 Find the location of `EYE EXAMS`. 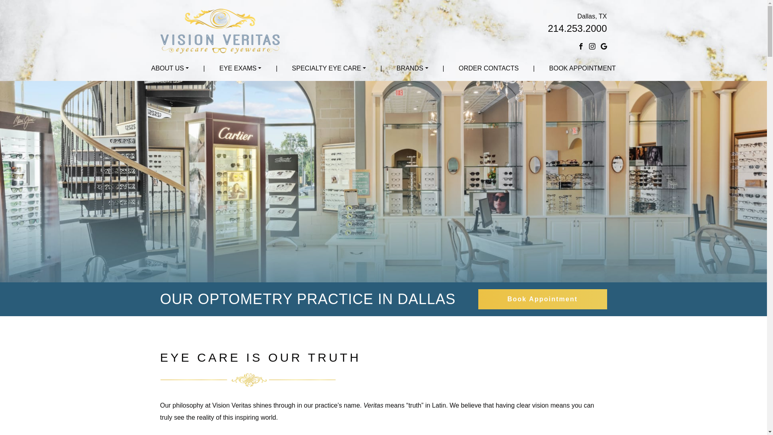

EYE EXAMS is located at coordinates (241, 68).